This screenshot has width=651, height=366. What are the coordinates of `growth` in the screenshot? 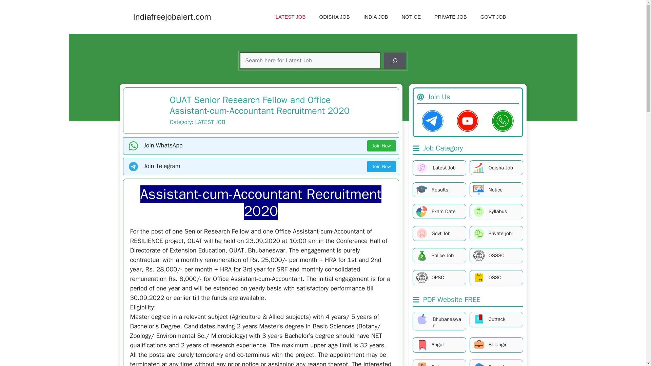 It's located at (479, 167).